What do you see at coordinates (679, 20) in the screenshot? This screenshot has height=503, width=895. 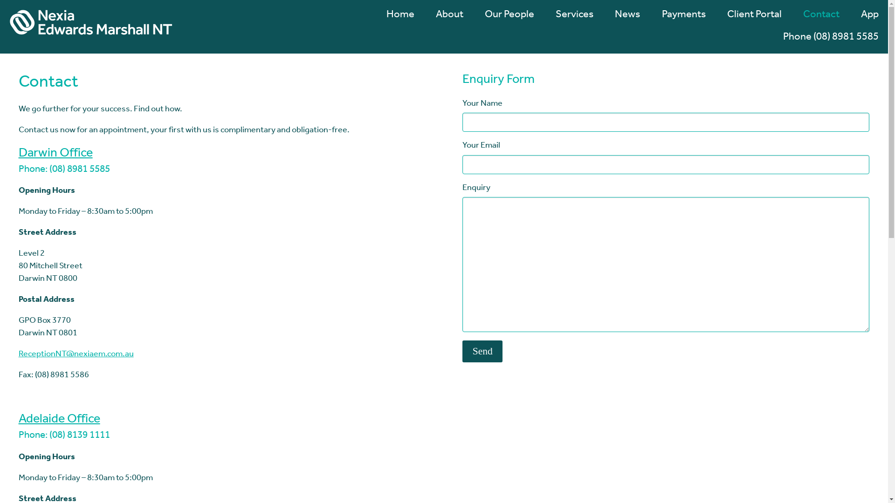 I see `Payments` at bounding box center [679, 20].